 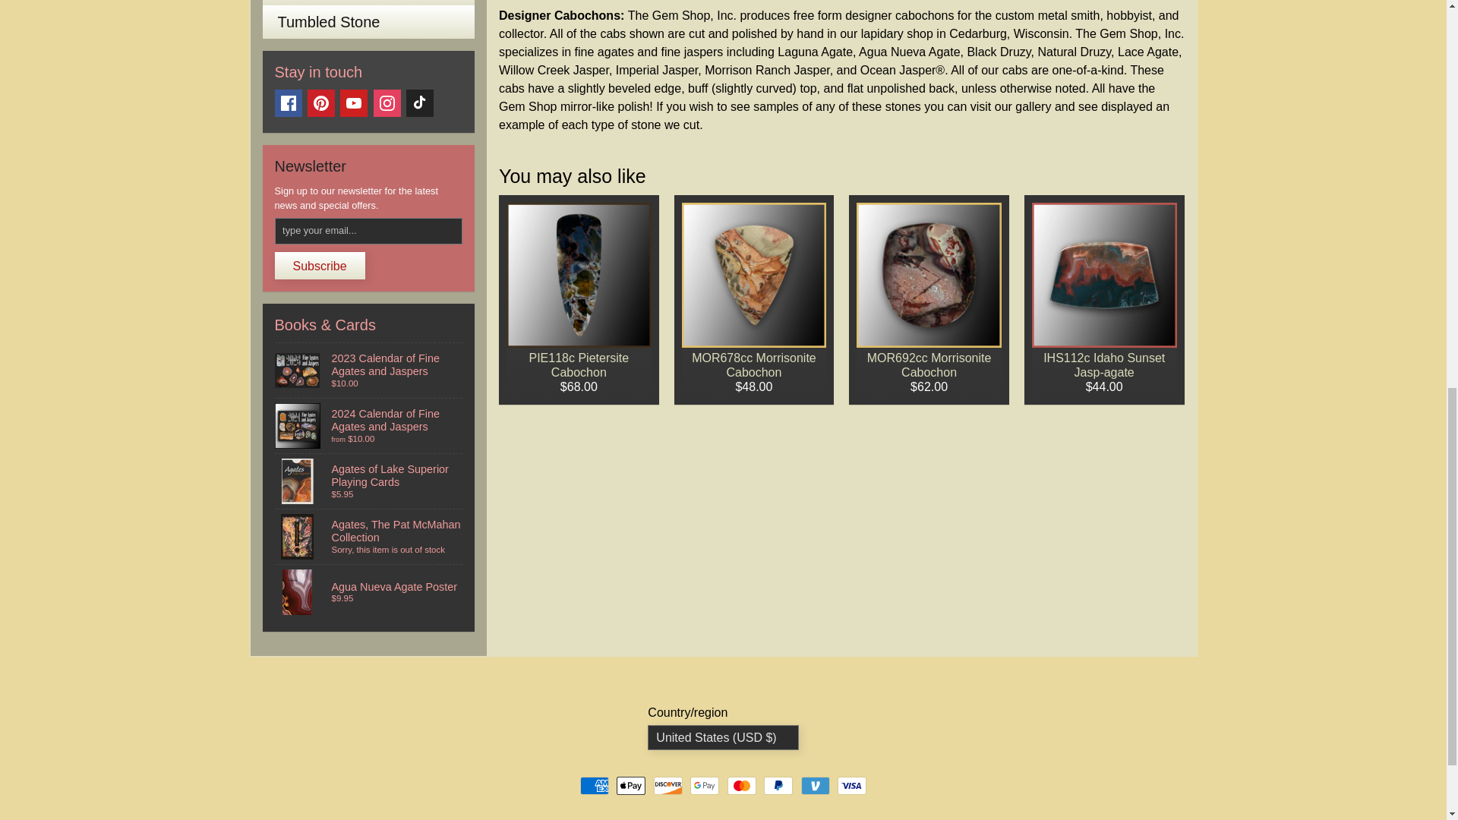 I want to click on Agates of Lake Superior Playing Cards, so click(x=369, y=481).